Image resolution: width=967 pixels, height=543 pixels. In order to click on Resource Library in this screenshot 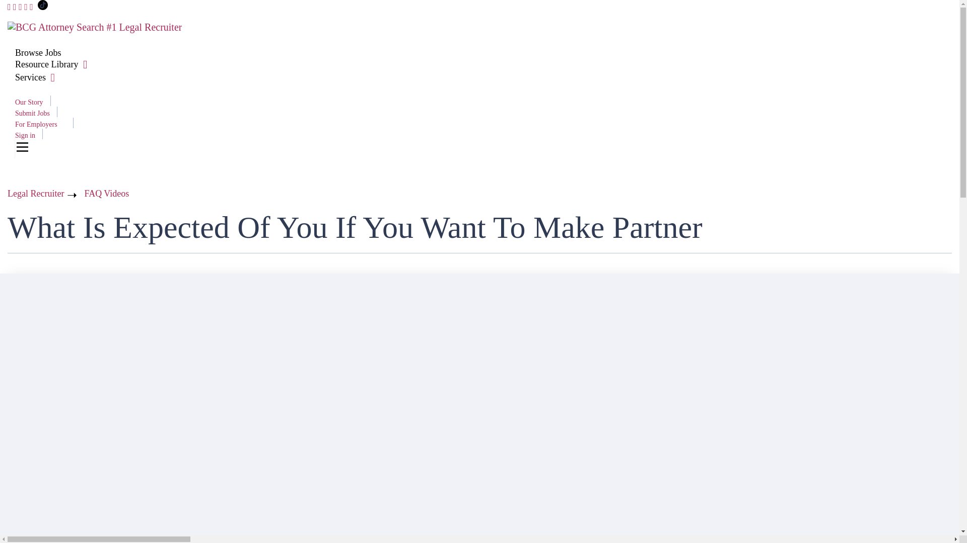, I will do `click(46, 64)`.